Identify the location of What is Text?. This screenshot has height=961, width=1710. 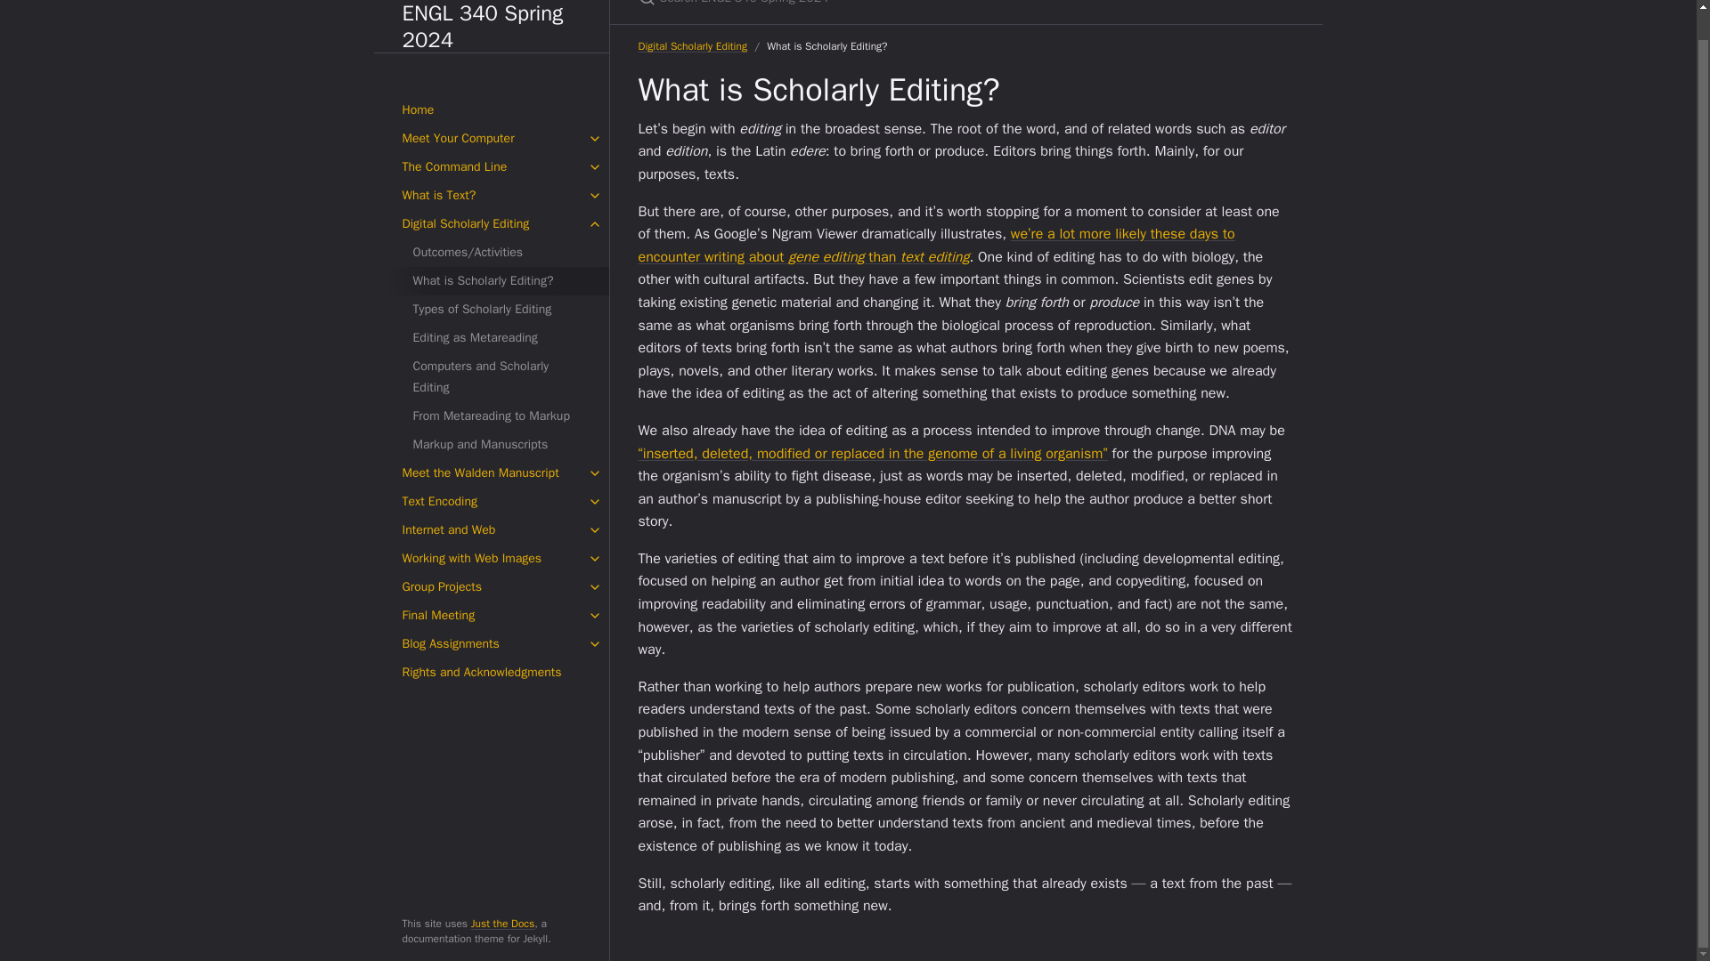
(492, 167).